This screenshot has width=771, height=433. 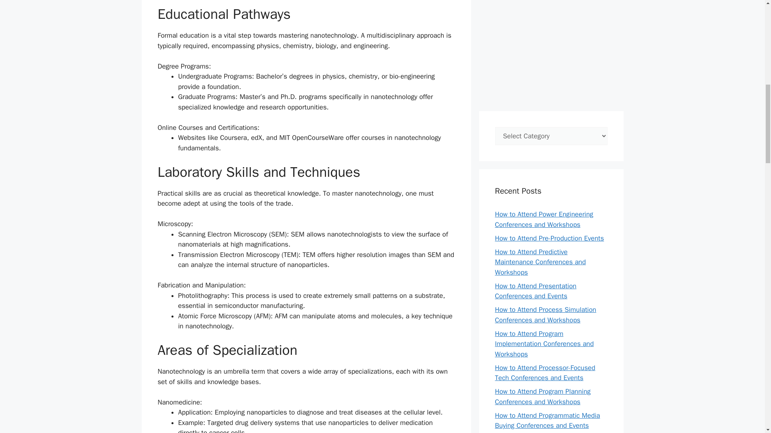 What do you see at coordinates (544, 219) in the screenshot?
I see `How to Attend Power Engineering Conferences and Workshops` at bounding box center [544, 219].